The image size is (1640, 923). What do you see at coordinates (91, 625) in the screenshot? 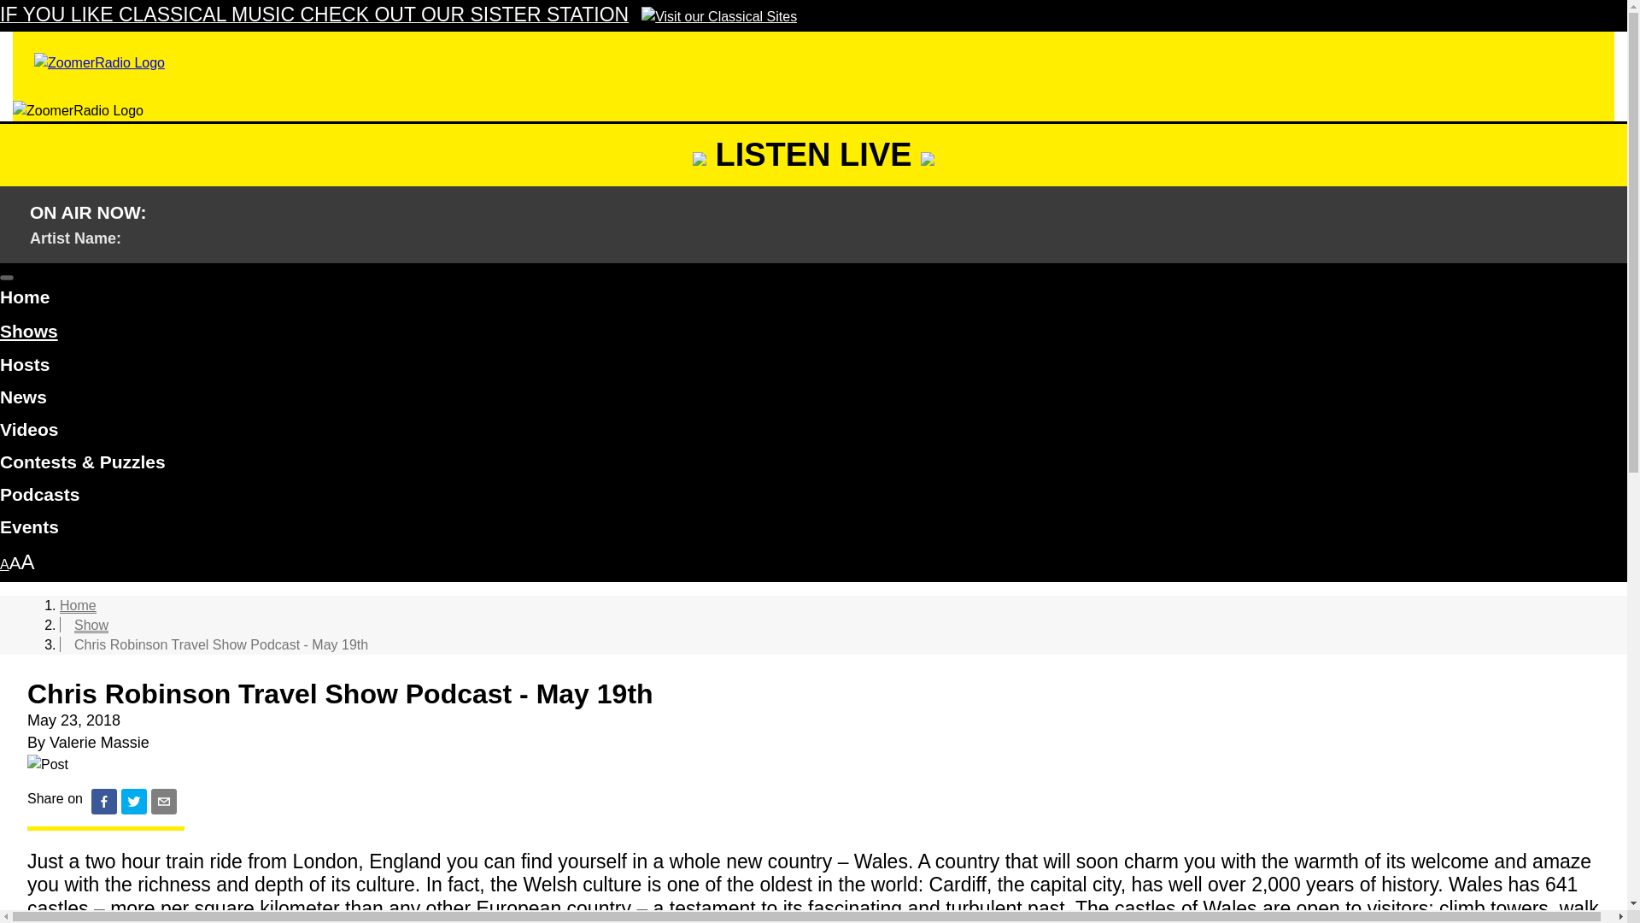
I see `Show` at bounding box center [91, 625].